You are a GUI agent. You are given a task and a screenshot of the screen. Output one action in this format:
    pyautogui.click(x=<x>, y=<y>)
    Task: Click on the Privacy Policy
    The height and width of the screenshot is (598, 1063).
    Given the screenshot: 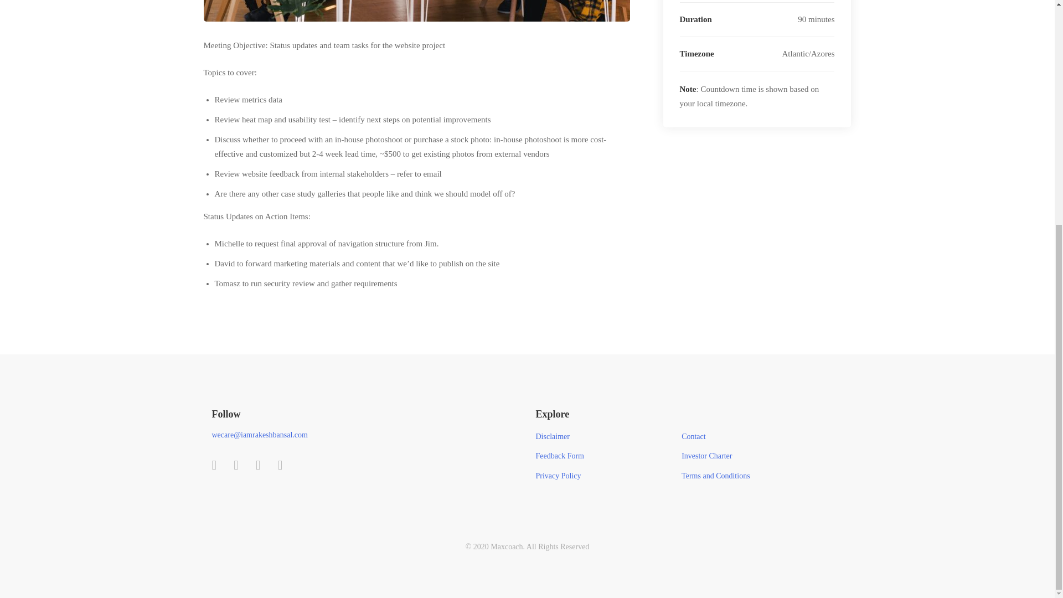 What is the action you would take?
    pyautogui.click(x=558, y=476)
    